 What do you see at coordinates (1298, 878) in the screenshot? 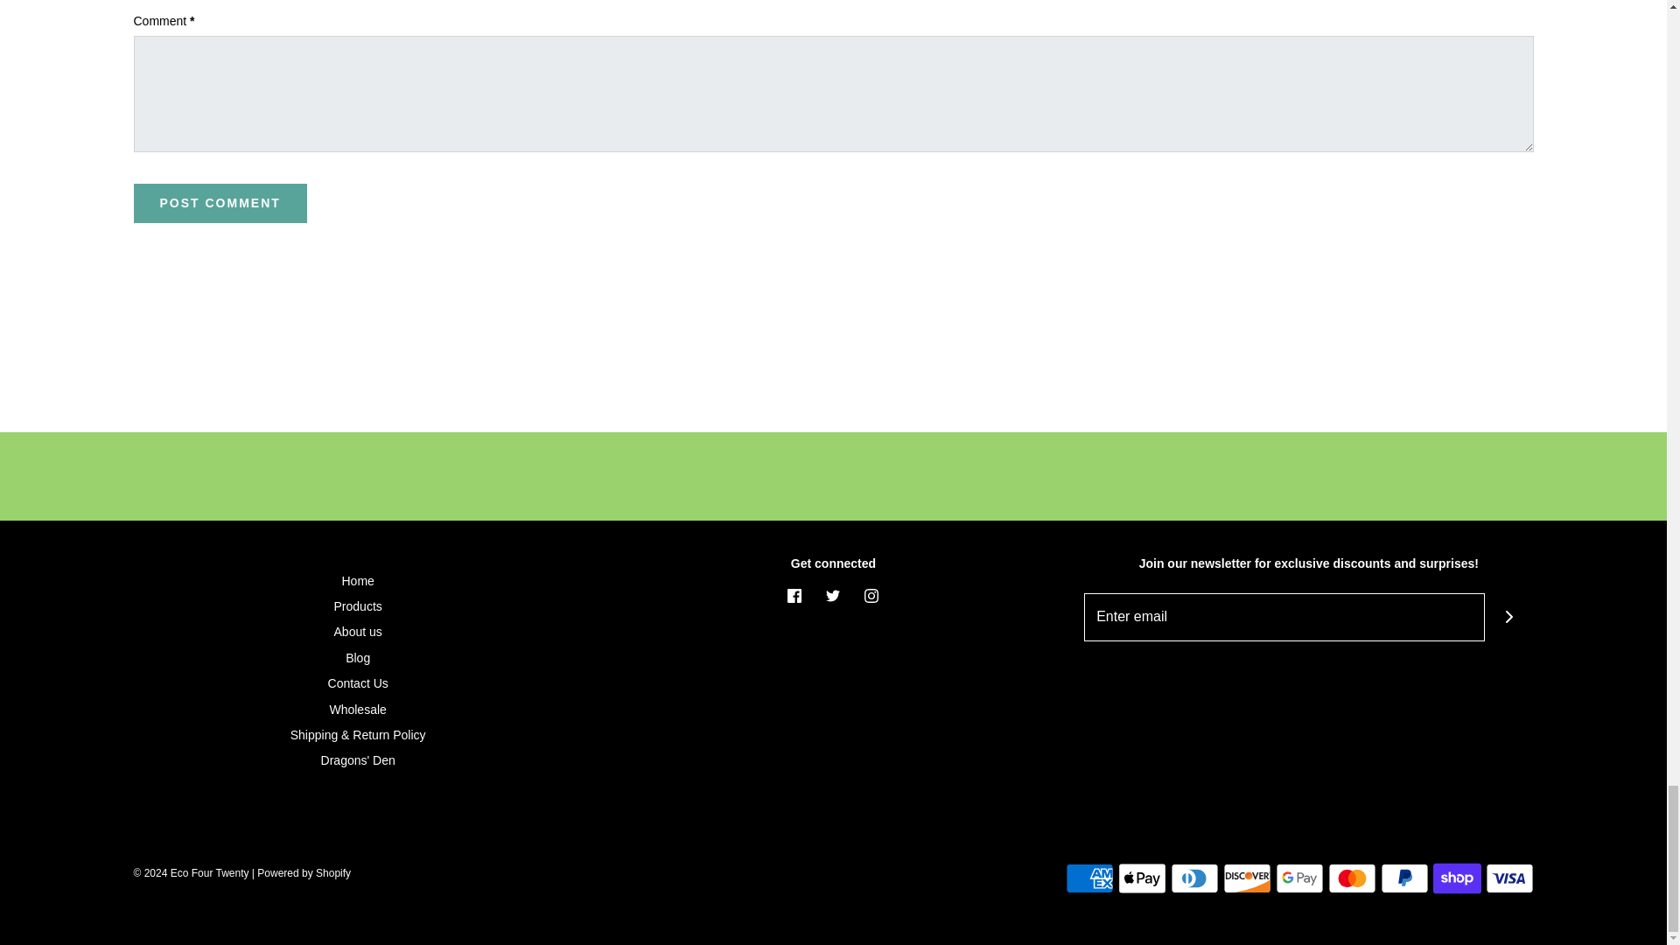
I see `Google Pay` at bounding box center [1298, 878].